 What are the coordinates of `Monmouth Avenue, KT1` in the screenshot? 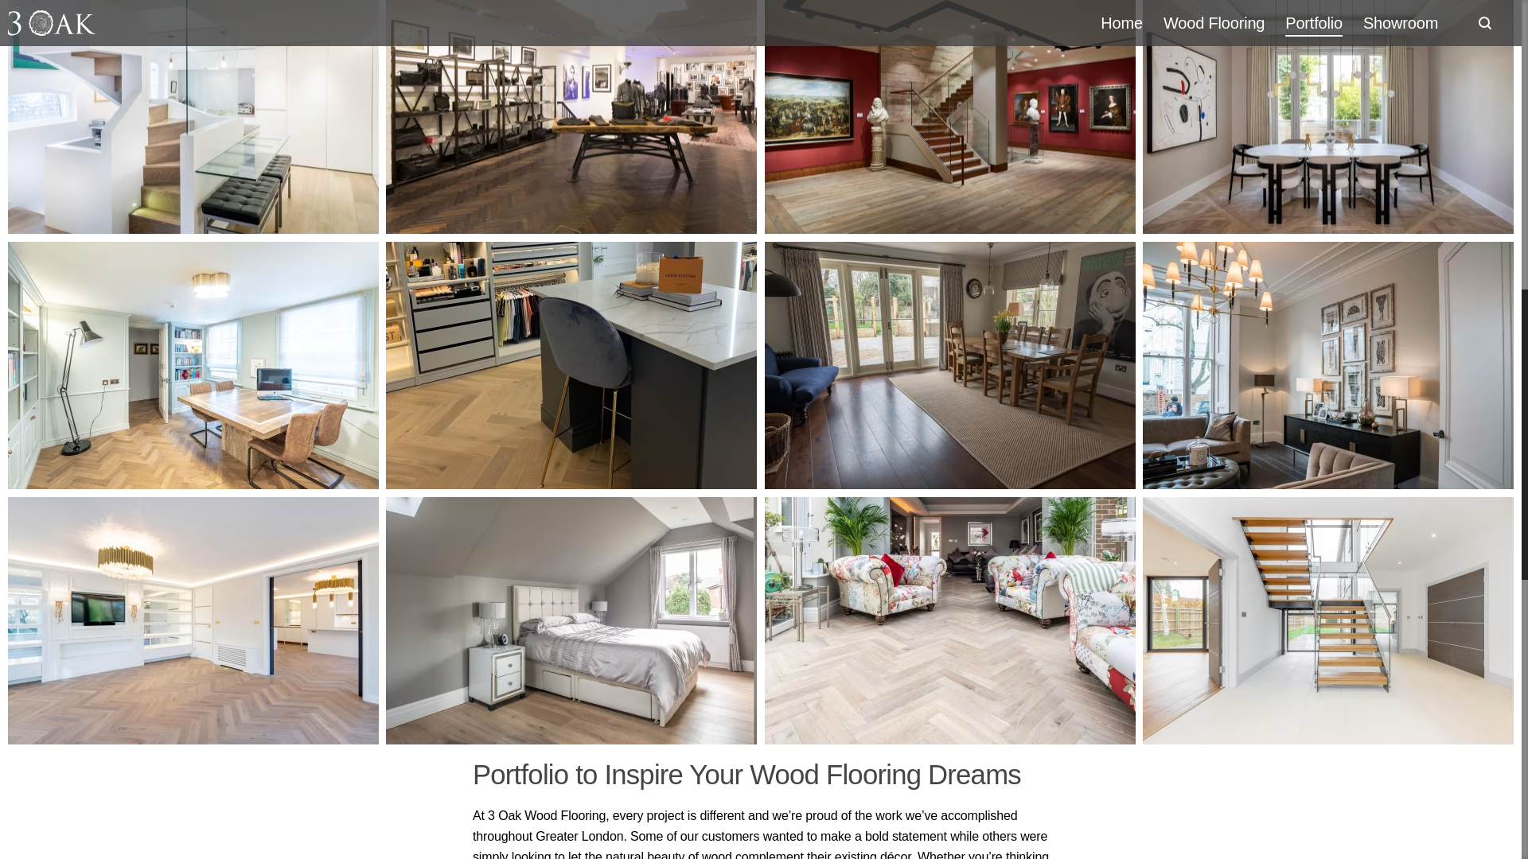 It's located at (571, 620).